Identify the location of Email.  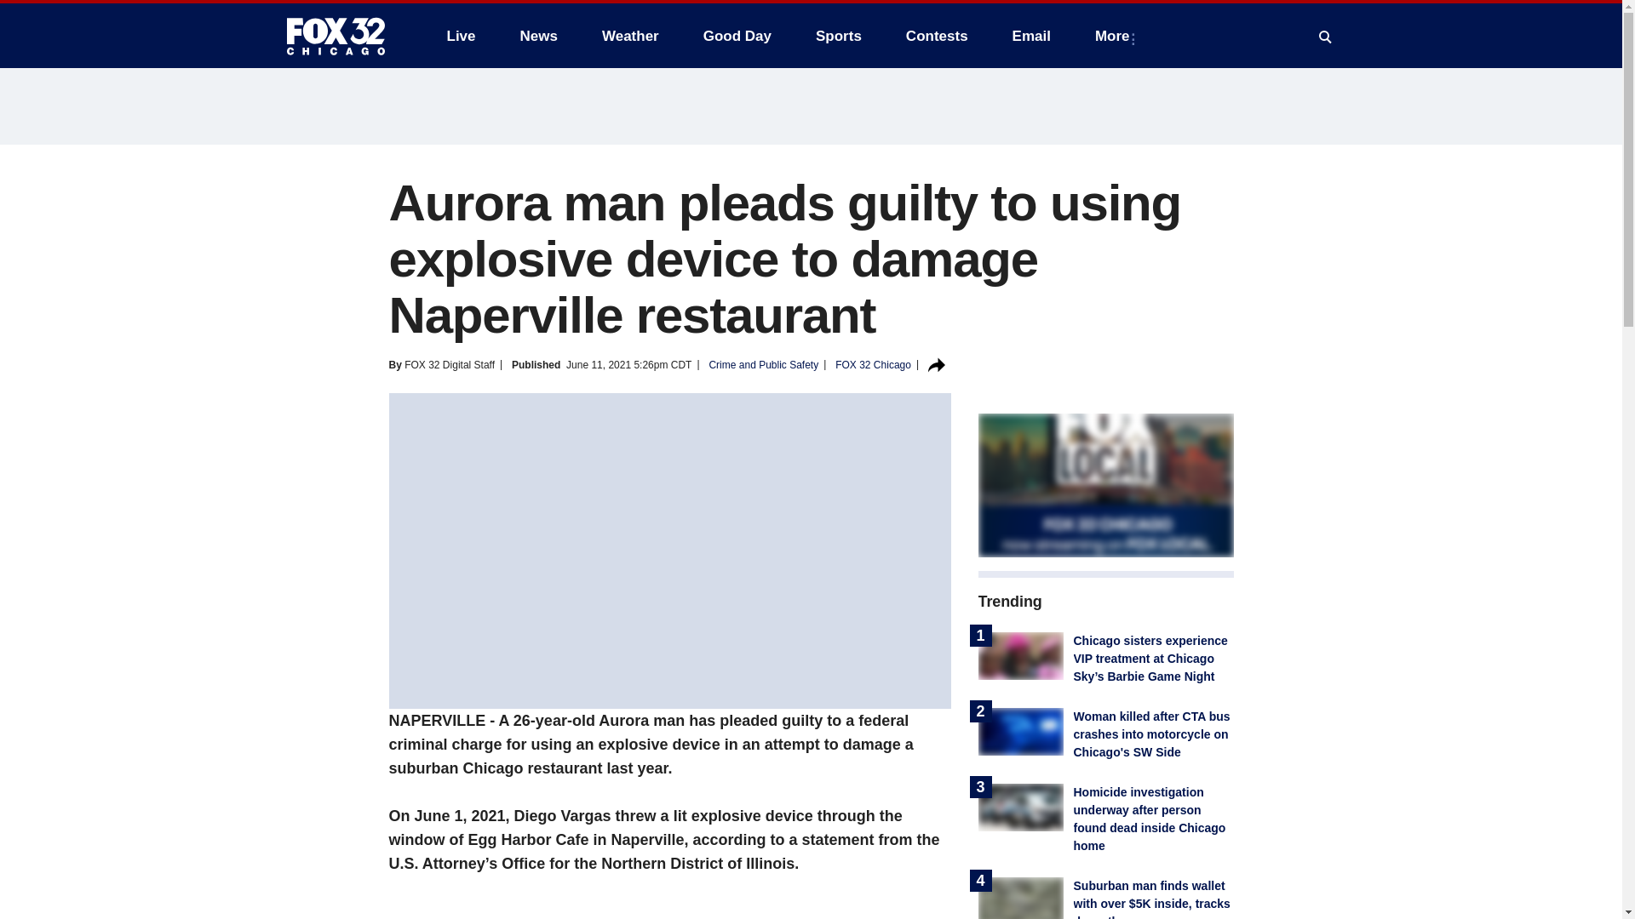
(1031, 36).